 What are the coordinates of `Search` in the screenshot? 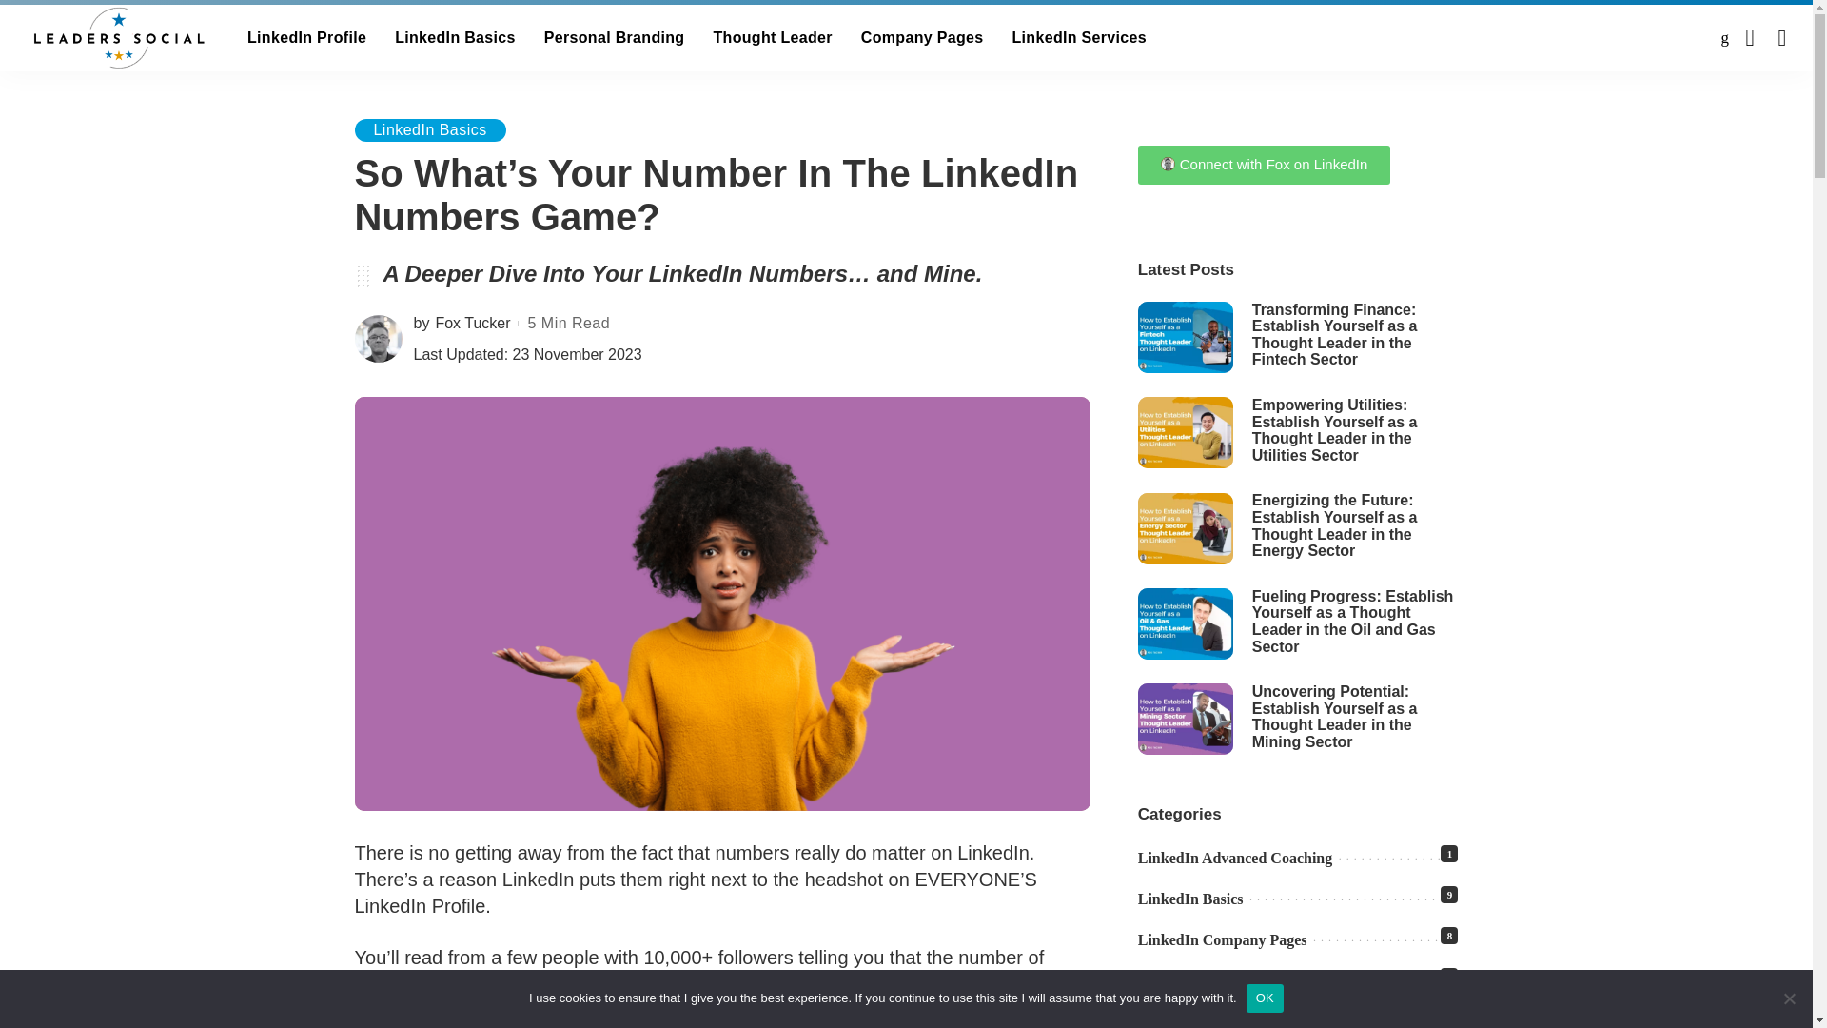 It's located at (1767, 97).